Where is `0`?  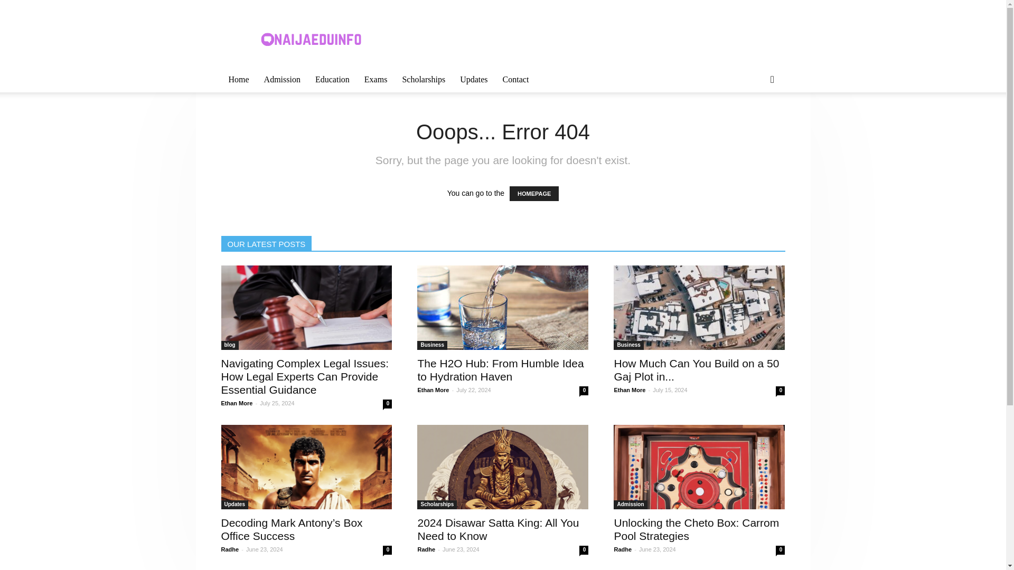
0 is located at coordinates (387, 404).